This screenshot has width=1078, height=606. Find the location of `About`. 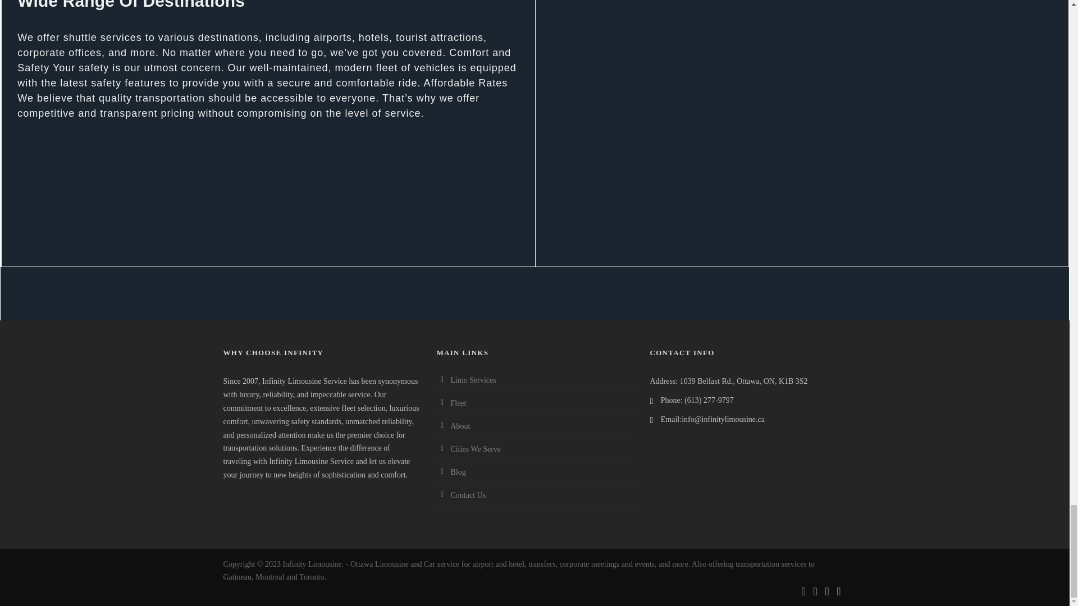

About is located at coordinates (460, 425).